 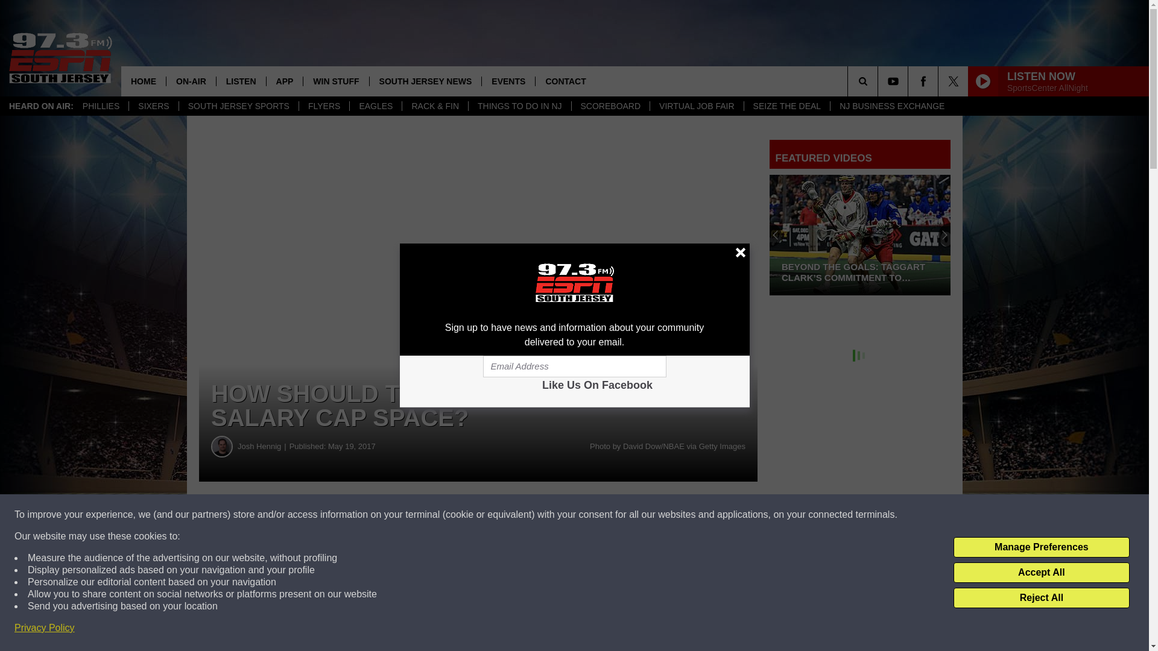 I want to click on LISTEN, so click(x=241, y=81).